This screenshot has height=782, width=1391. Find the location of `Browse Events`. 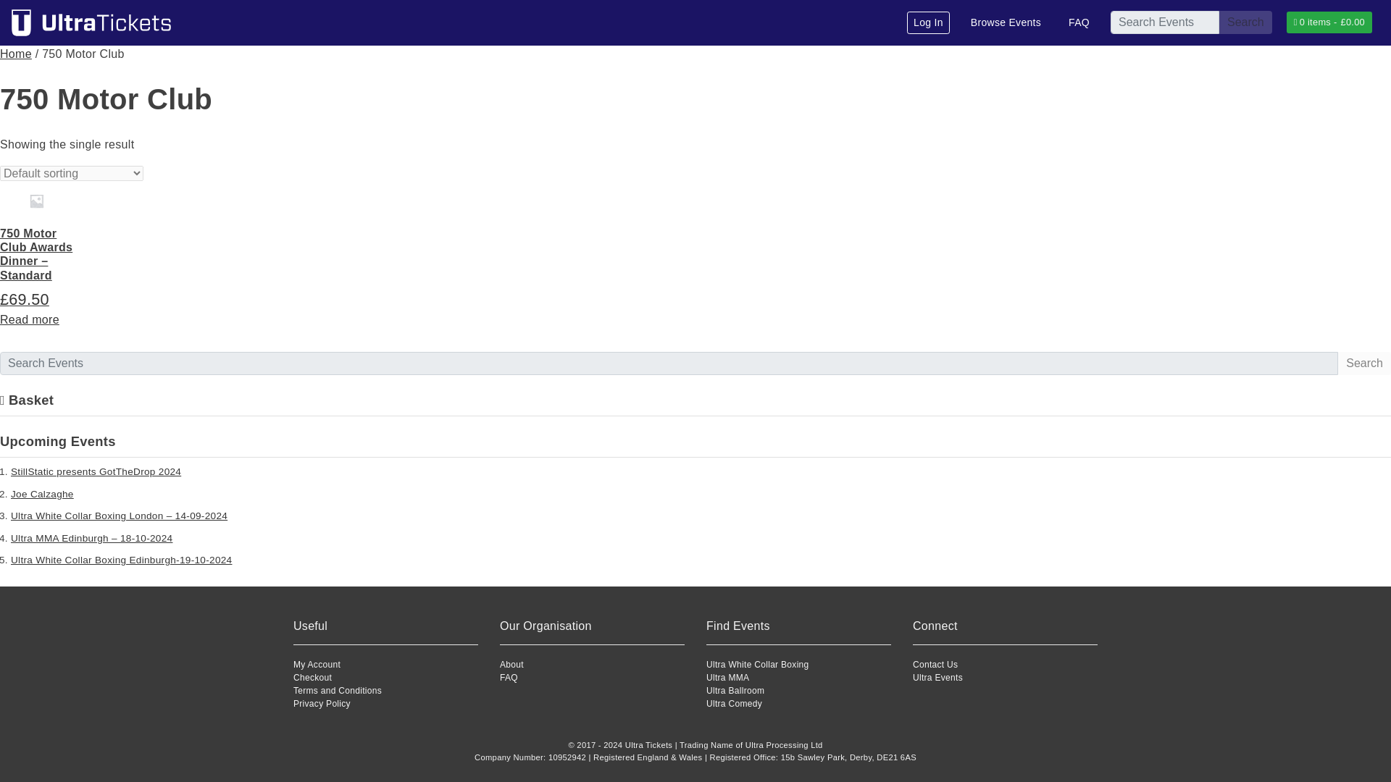

Browse Events is located at coordinates (1006, 23).